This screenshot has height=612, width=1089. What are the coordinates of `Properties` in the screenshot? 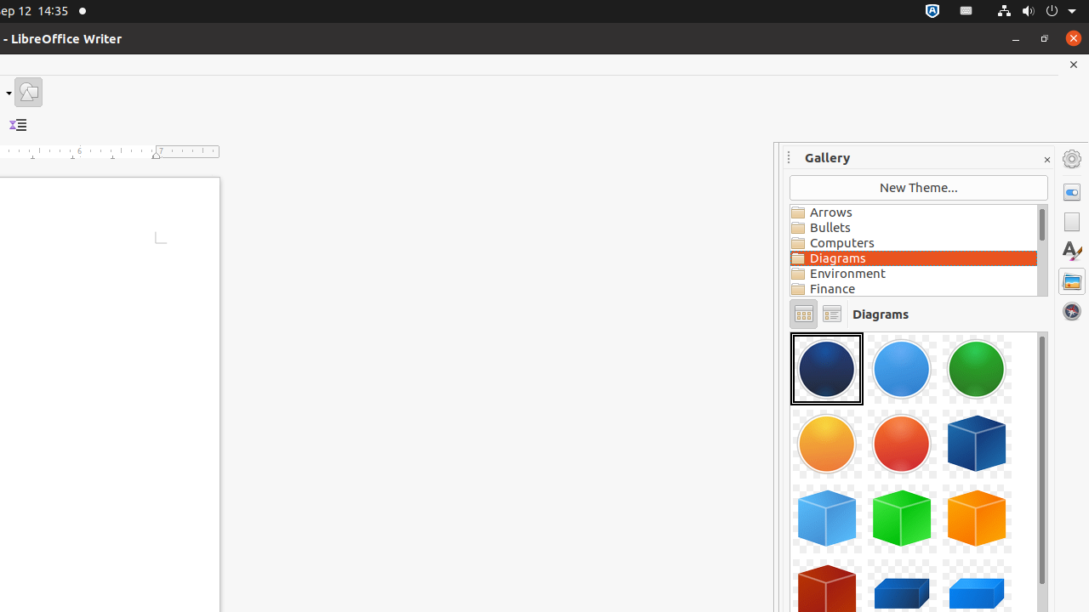 It's located at (1072, 192).